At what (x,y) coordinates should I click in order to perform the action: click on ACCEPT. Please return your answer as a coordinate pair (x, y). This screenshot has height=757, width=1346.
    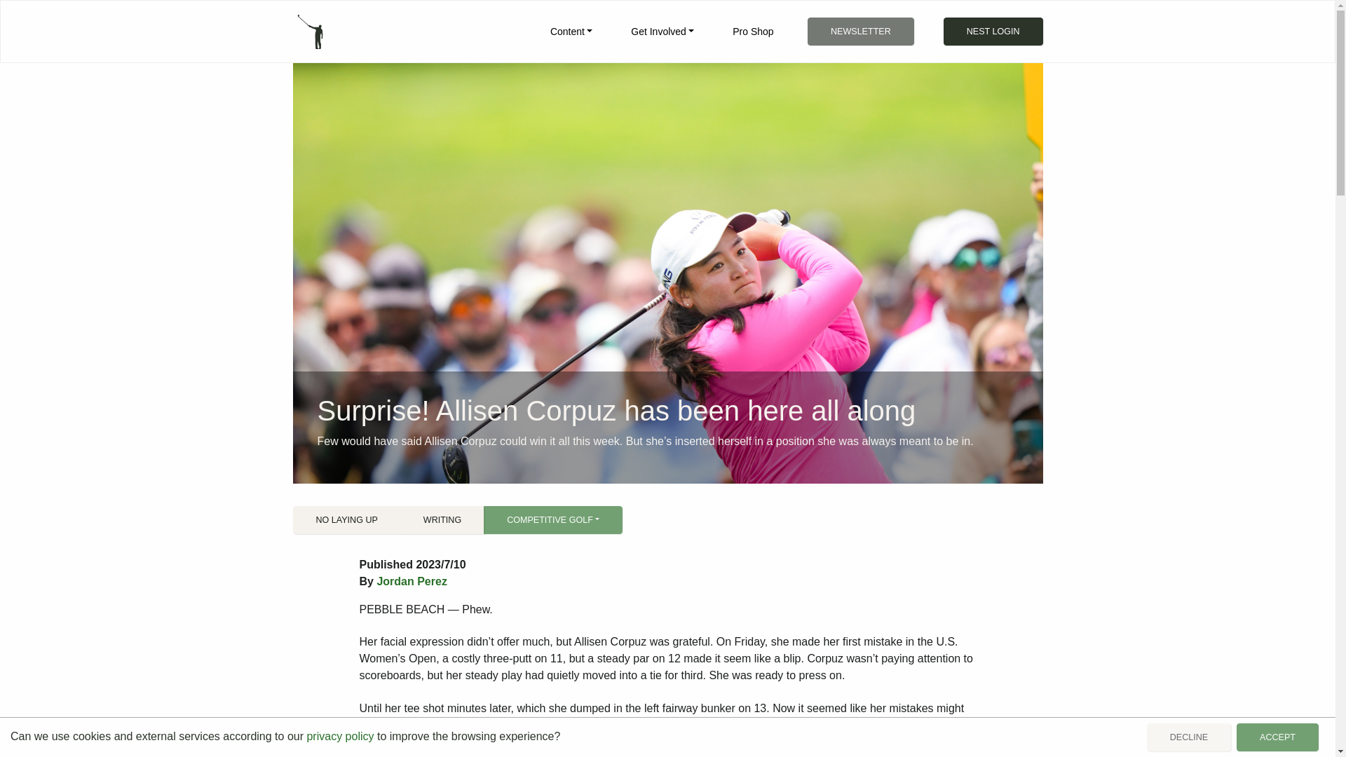
    Looking at the image, I should click on (1277, 737).